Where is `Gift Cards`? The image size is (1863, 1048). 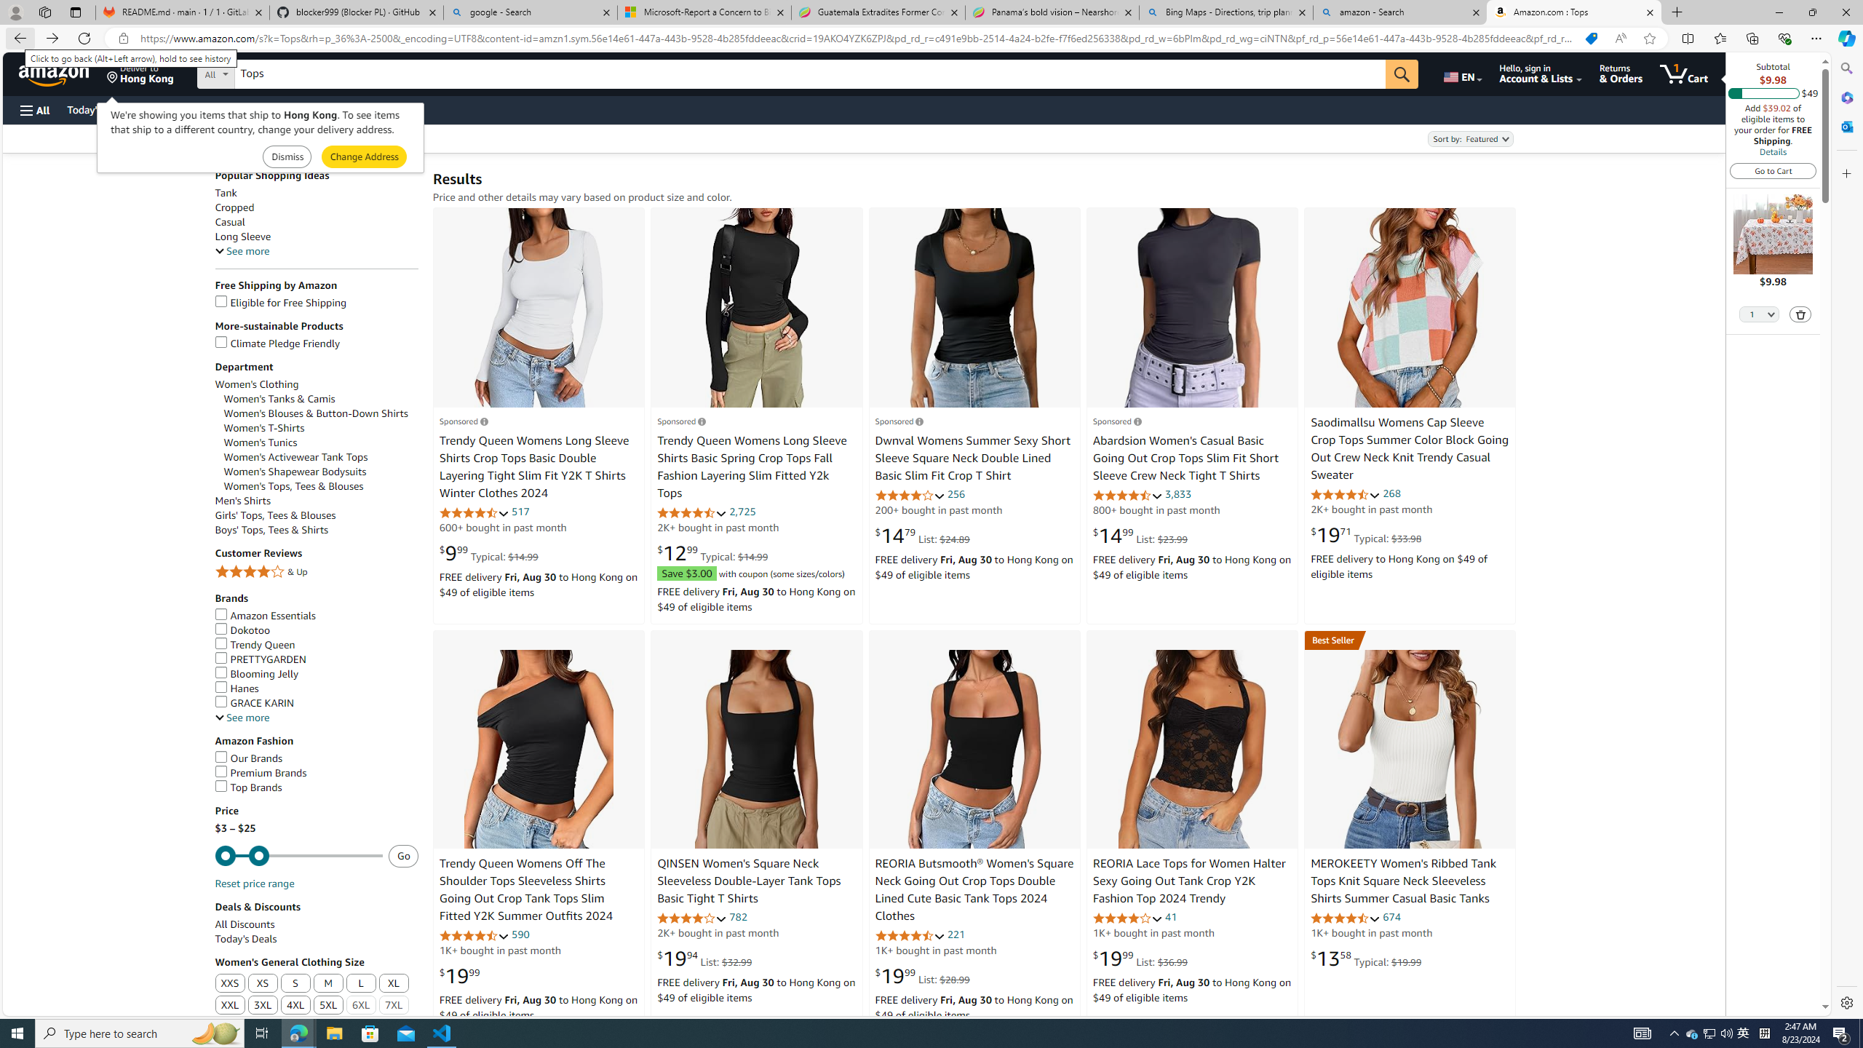 Gift Cards is located at coordinates (322, 109).